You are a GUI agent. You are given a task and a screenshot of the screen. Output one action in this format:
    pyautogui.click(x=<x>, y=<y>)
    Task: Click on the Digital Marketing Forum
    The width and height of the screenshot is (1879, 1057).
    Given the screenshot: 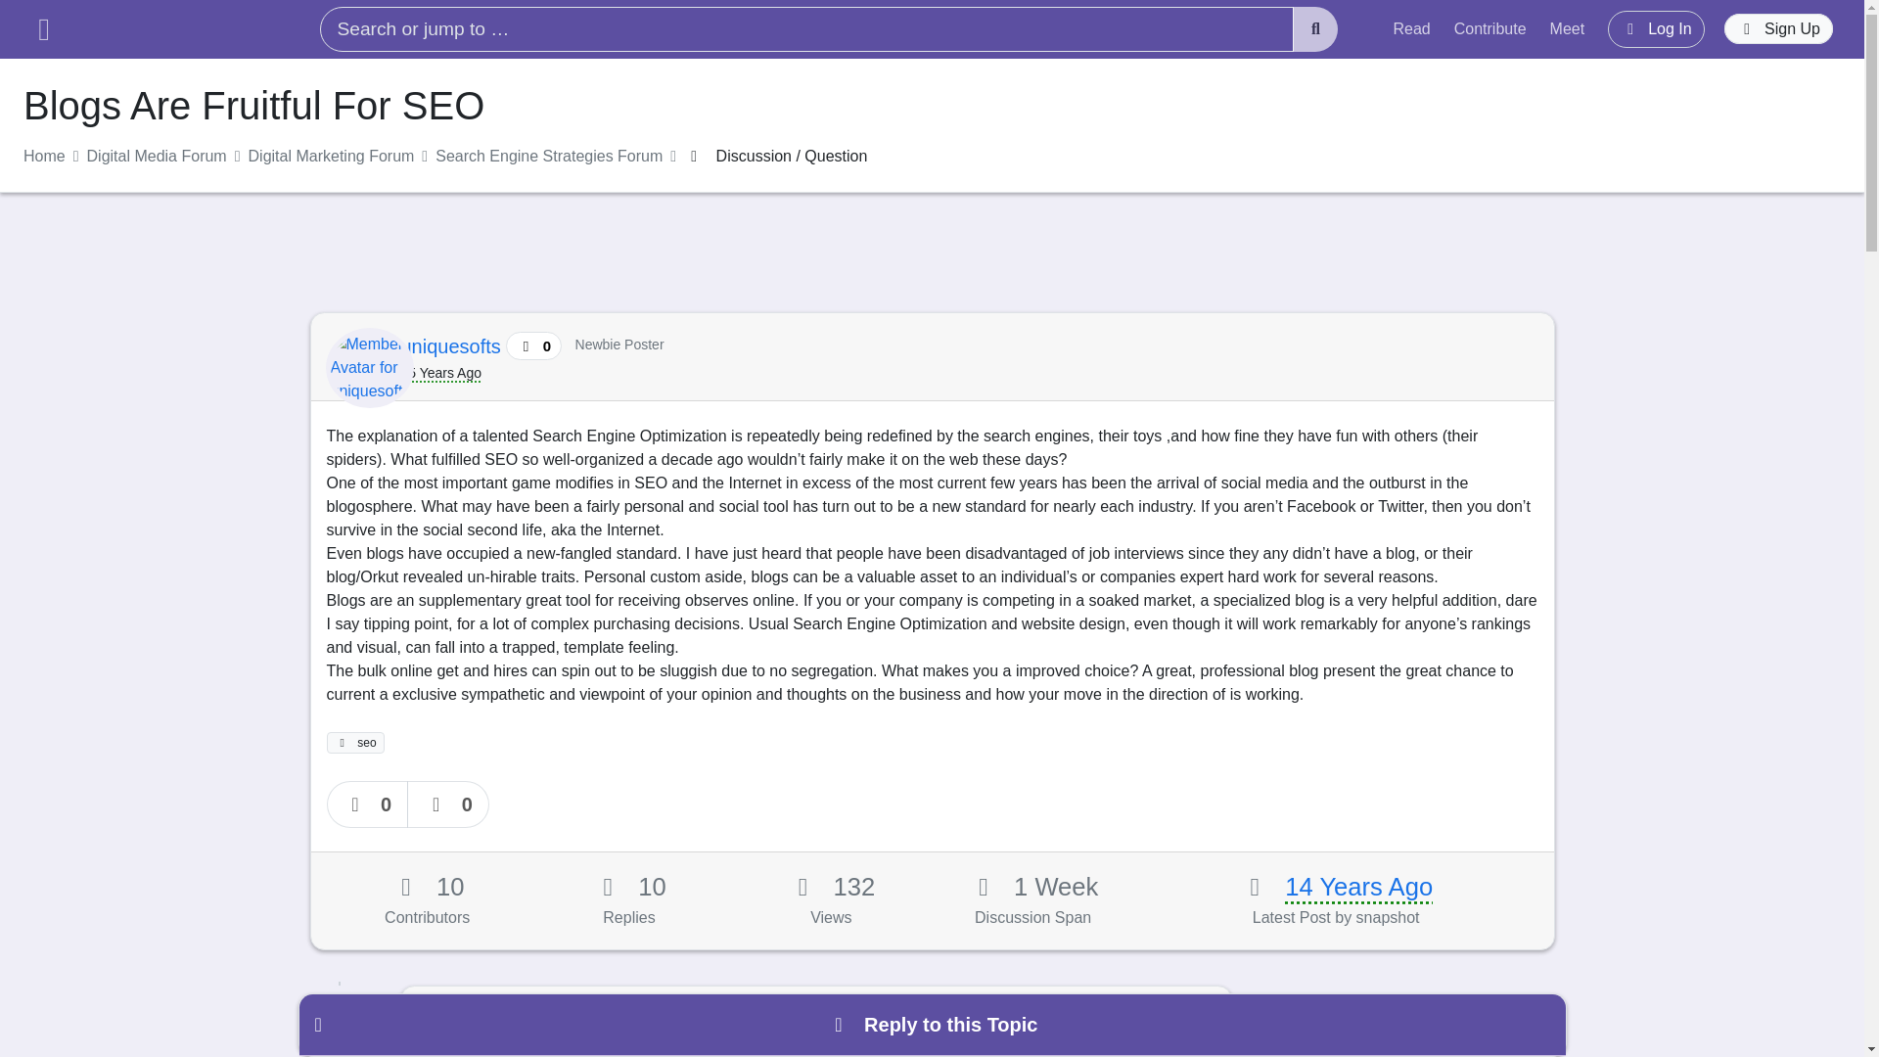 What is the action you would take?
    pyautogui.click(x=331, y=157)
    